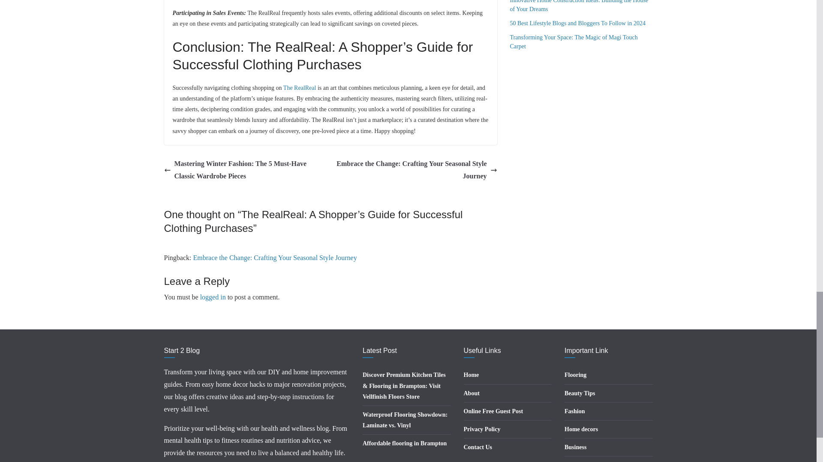 Image resolution: width=823 pixels, height=462 pixels. Describe the element at coordinates (213, 297) in the screenshot. I see `logged in` at that location.